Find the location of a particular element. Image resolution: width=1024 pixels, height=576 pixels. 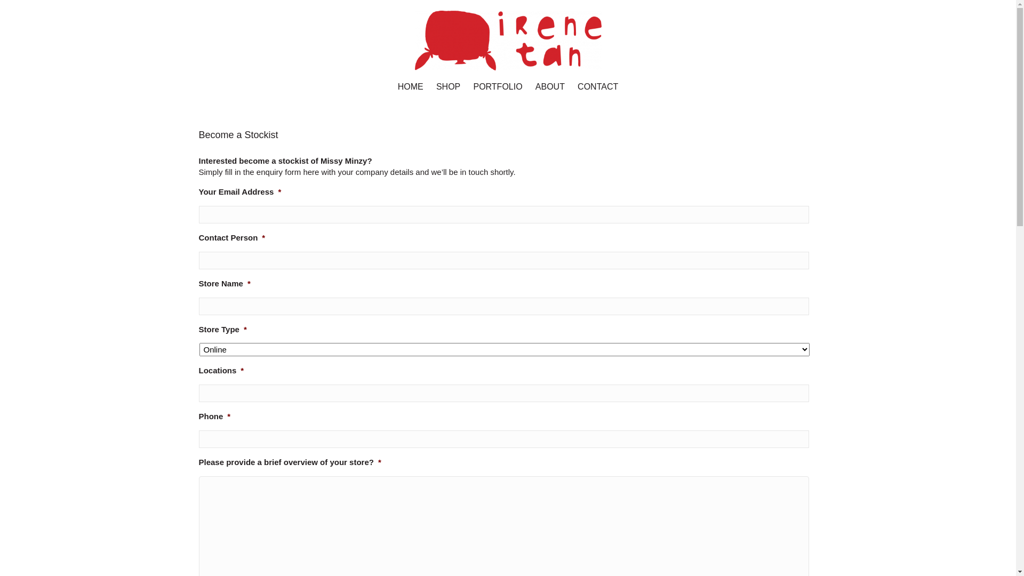

IreneTAN_Logo_Website_Red is located at coordinates (508, 41).